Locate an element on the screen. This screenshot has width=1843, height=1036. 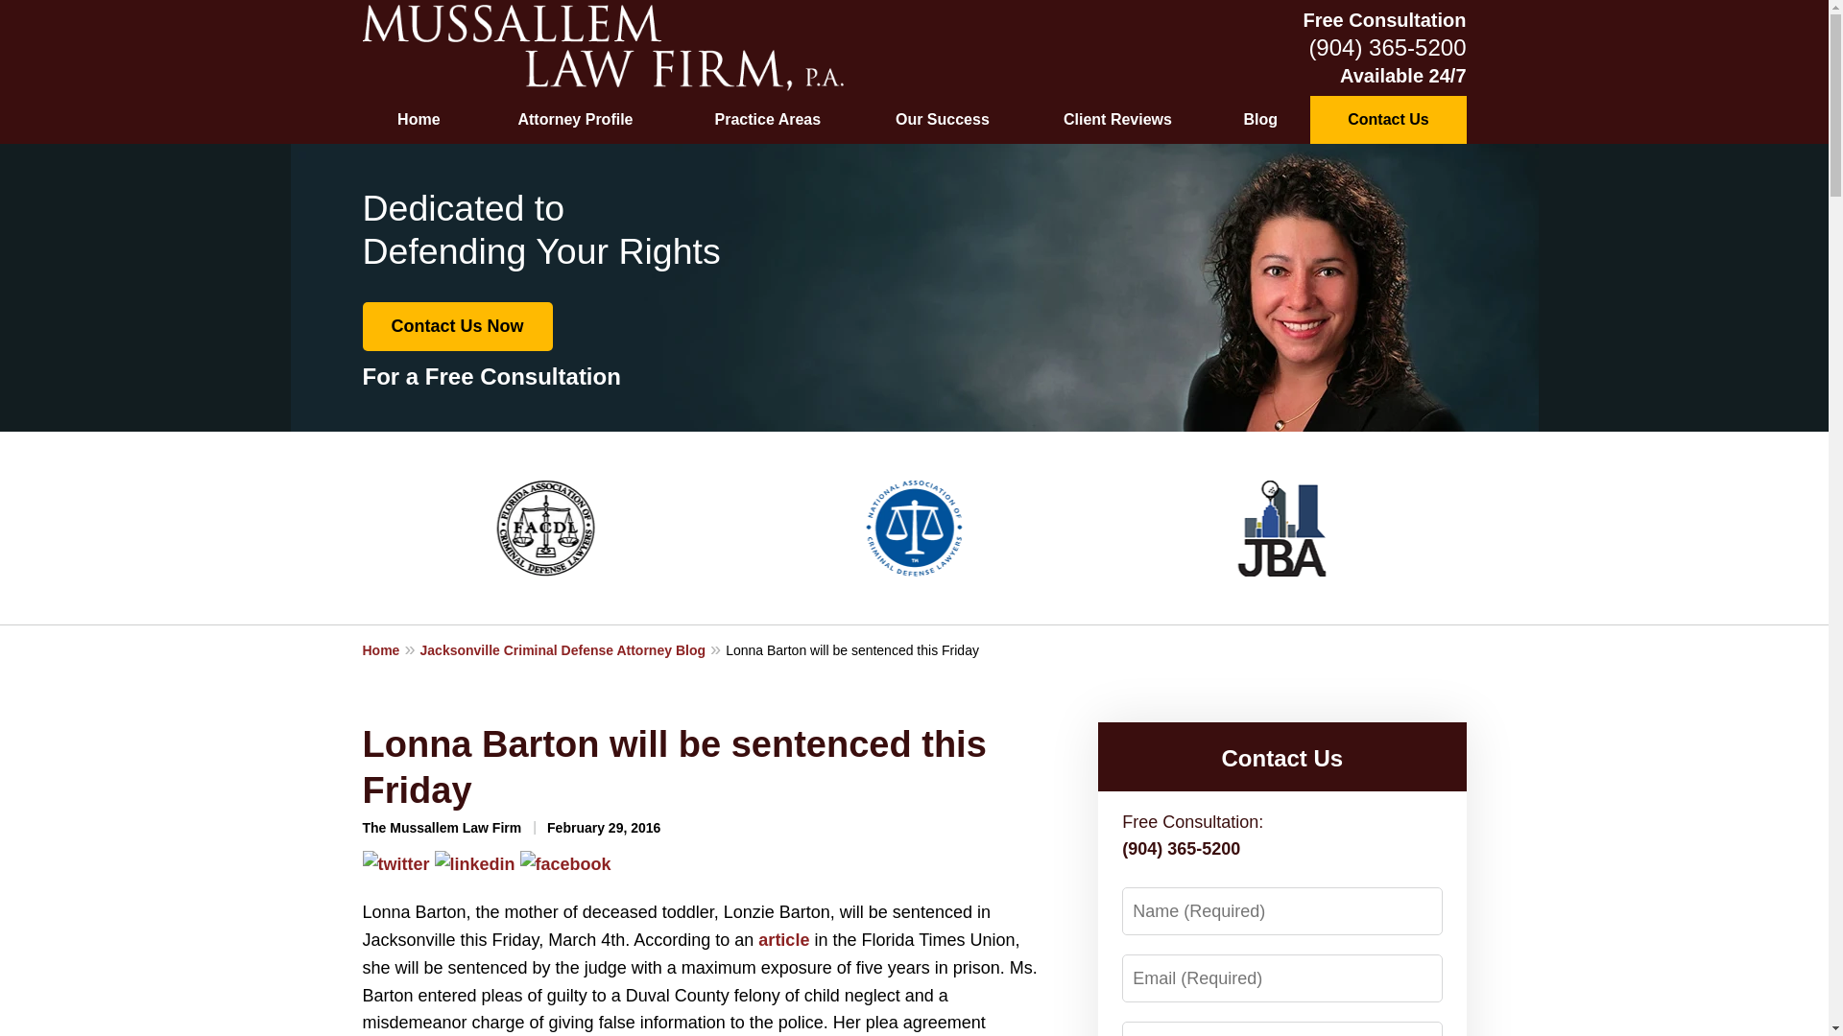
Home is located at coordinates (419, 120).